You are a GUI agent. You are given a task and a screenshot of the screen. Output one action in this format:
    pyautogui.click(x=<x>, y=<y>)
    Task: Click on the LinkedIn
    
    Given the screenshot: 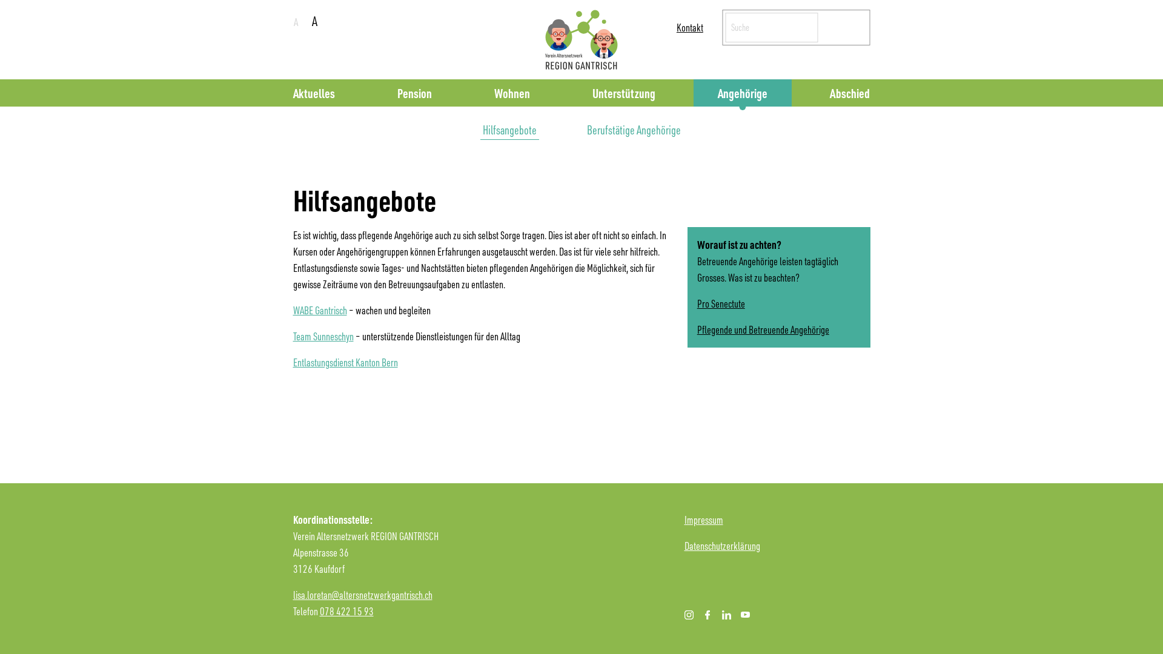 What is the action you would take?
    pyautogui.click(x=727, y=615)
    